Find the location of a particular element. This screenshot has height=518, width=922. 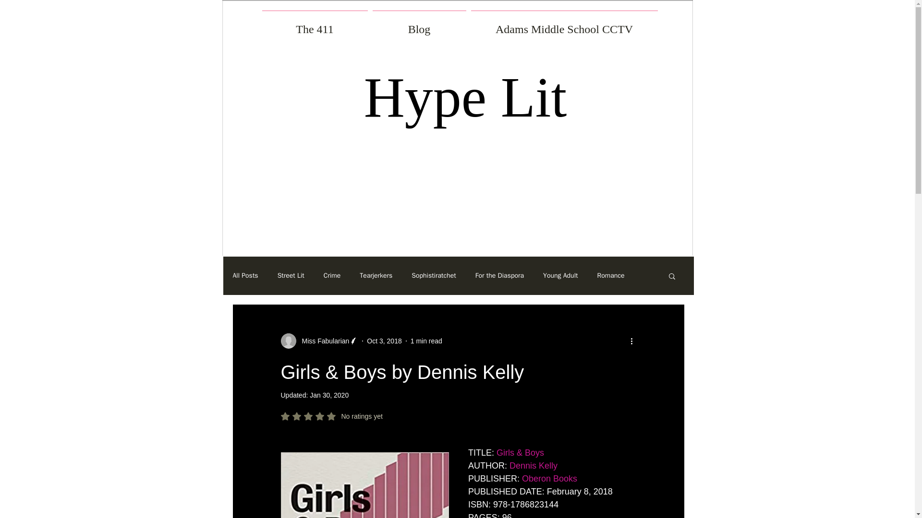

Hype Lit is located at coordinates (465, 97).